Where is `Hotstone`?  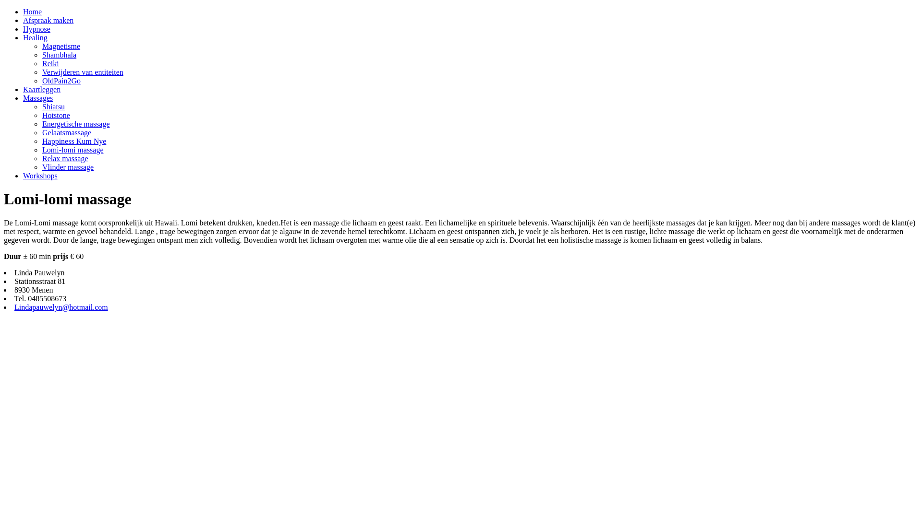
Hotstone is located at coordinates (56, 115).